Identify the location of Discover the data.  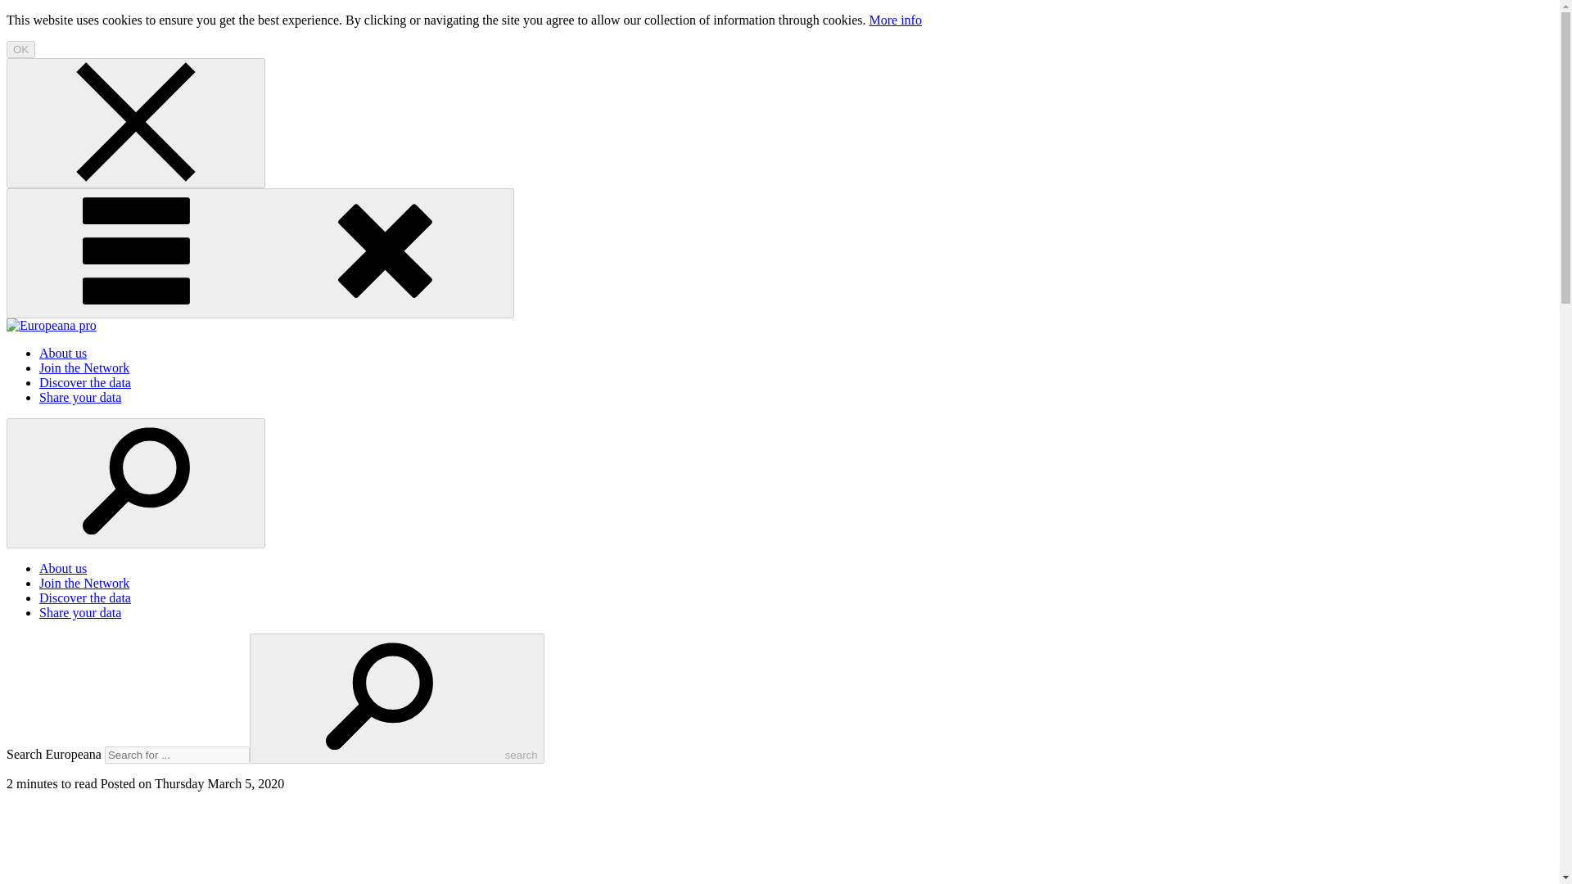
(85, 383).